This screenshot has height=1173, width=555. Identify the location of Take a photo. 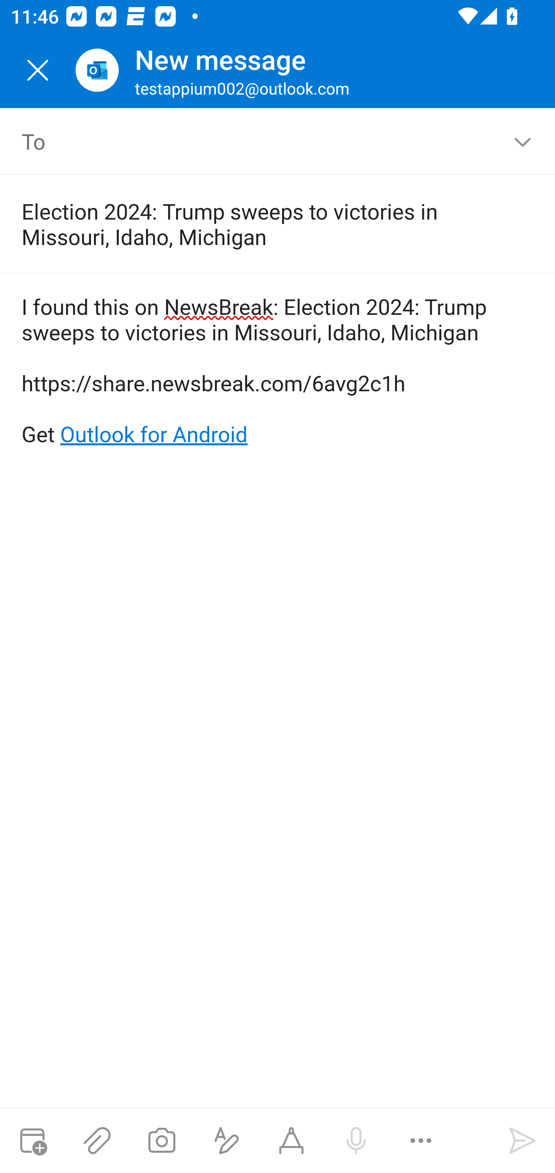
(161, 1141).